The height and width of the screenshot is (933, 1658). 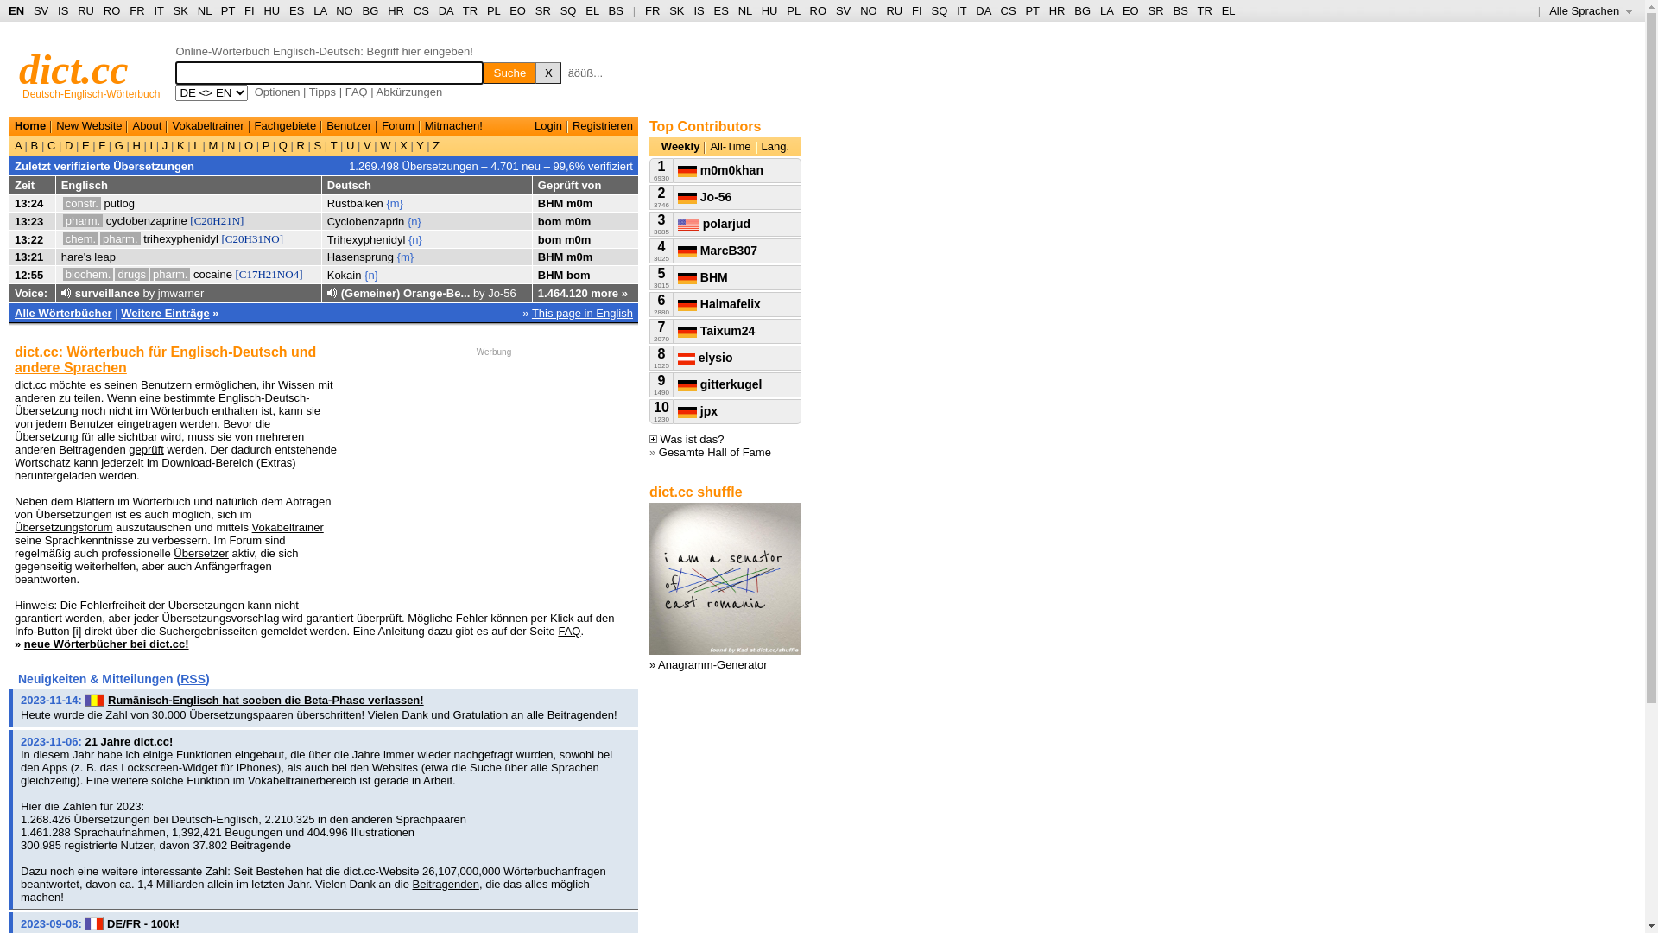 I want to click on K, so click(x=180, y=145).